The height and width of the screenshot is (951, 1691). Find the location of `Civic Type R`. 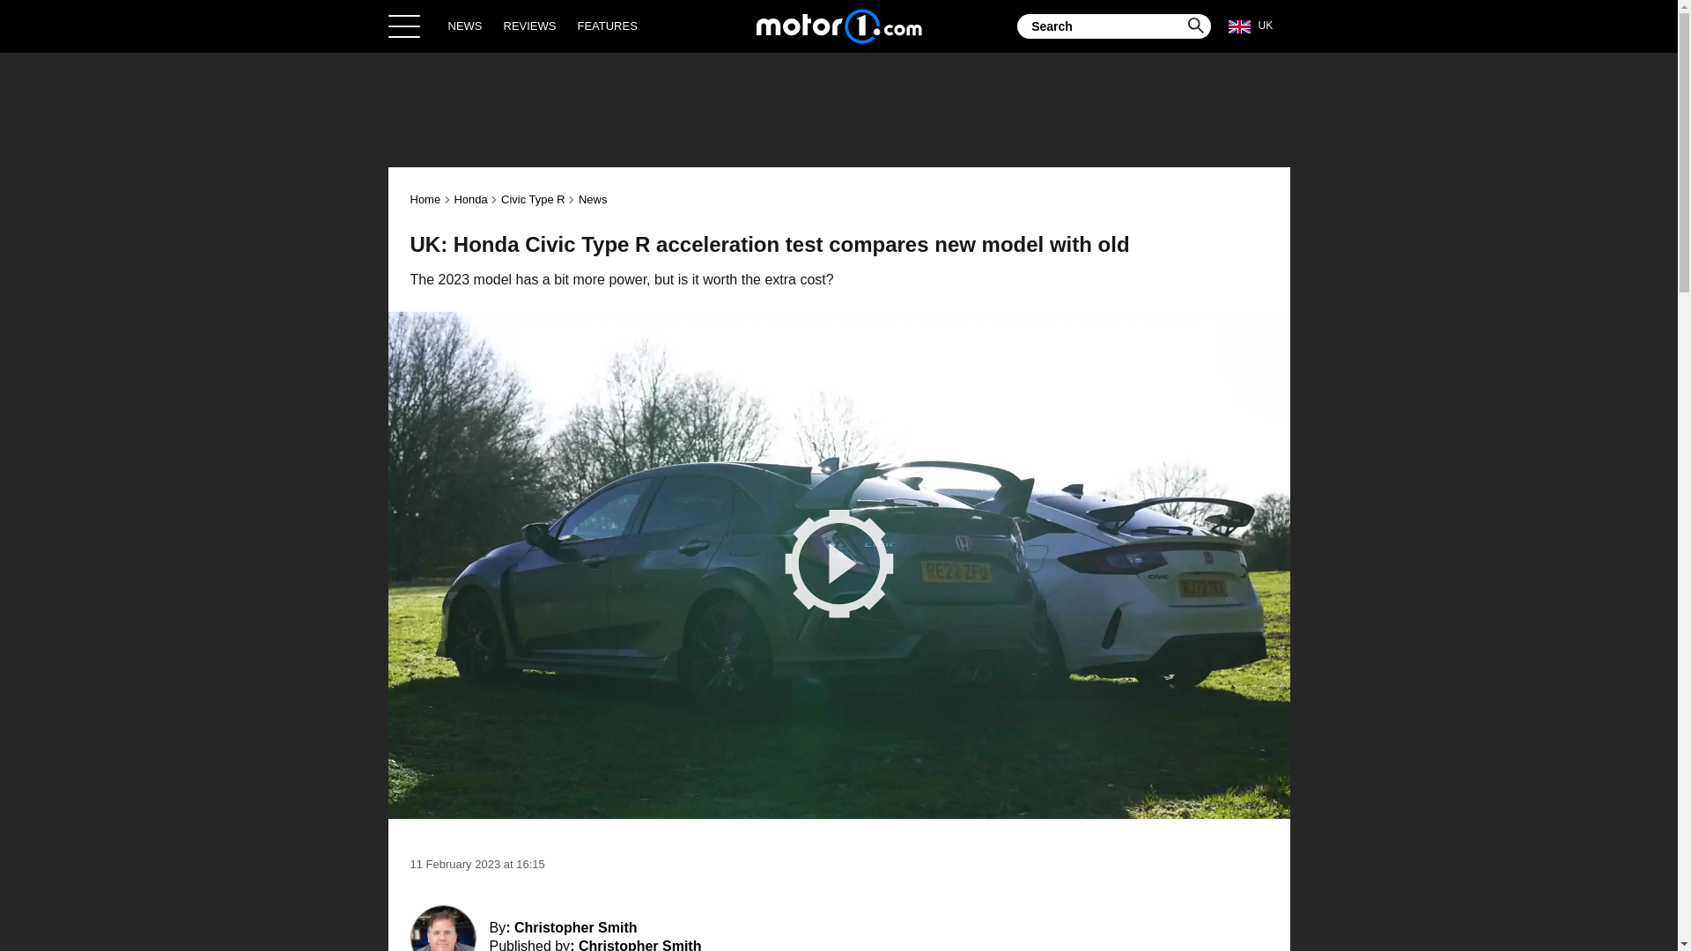

Civic Type R is located at coordinates (532, 199).